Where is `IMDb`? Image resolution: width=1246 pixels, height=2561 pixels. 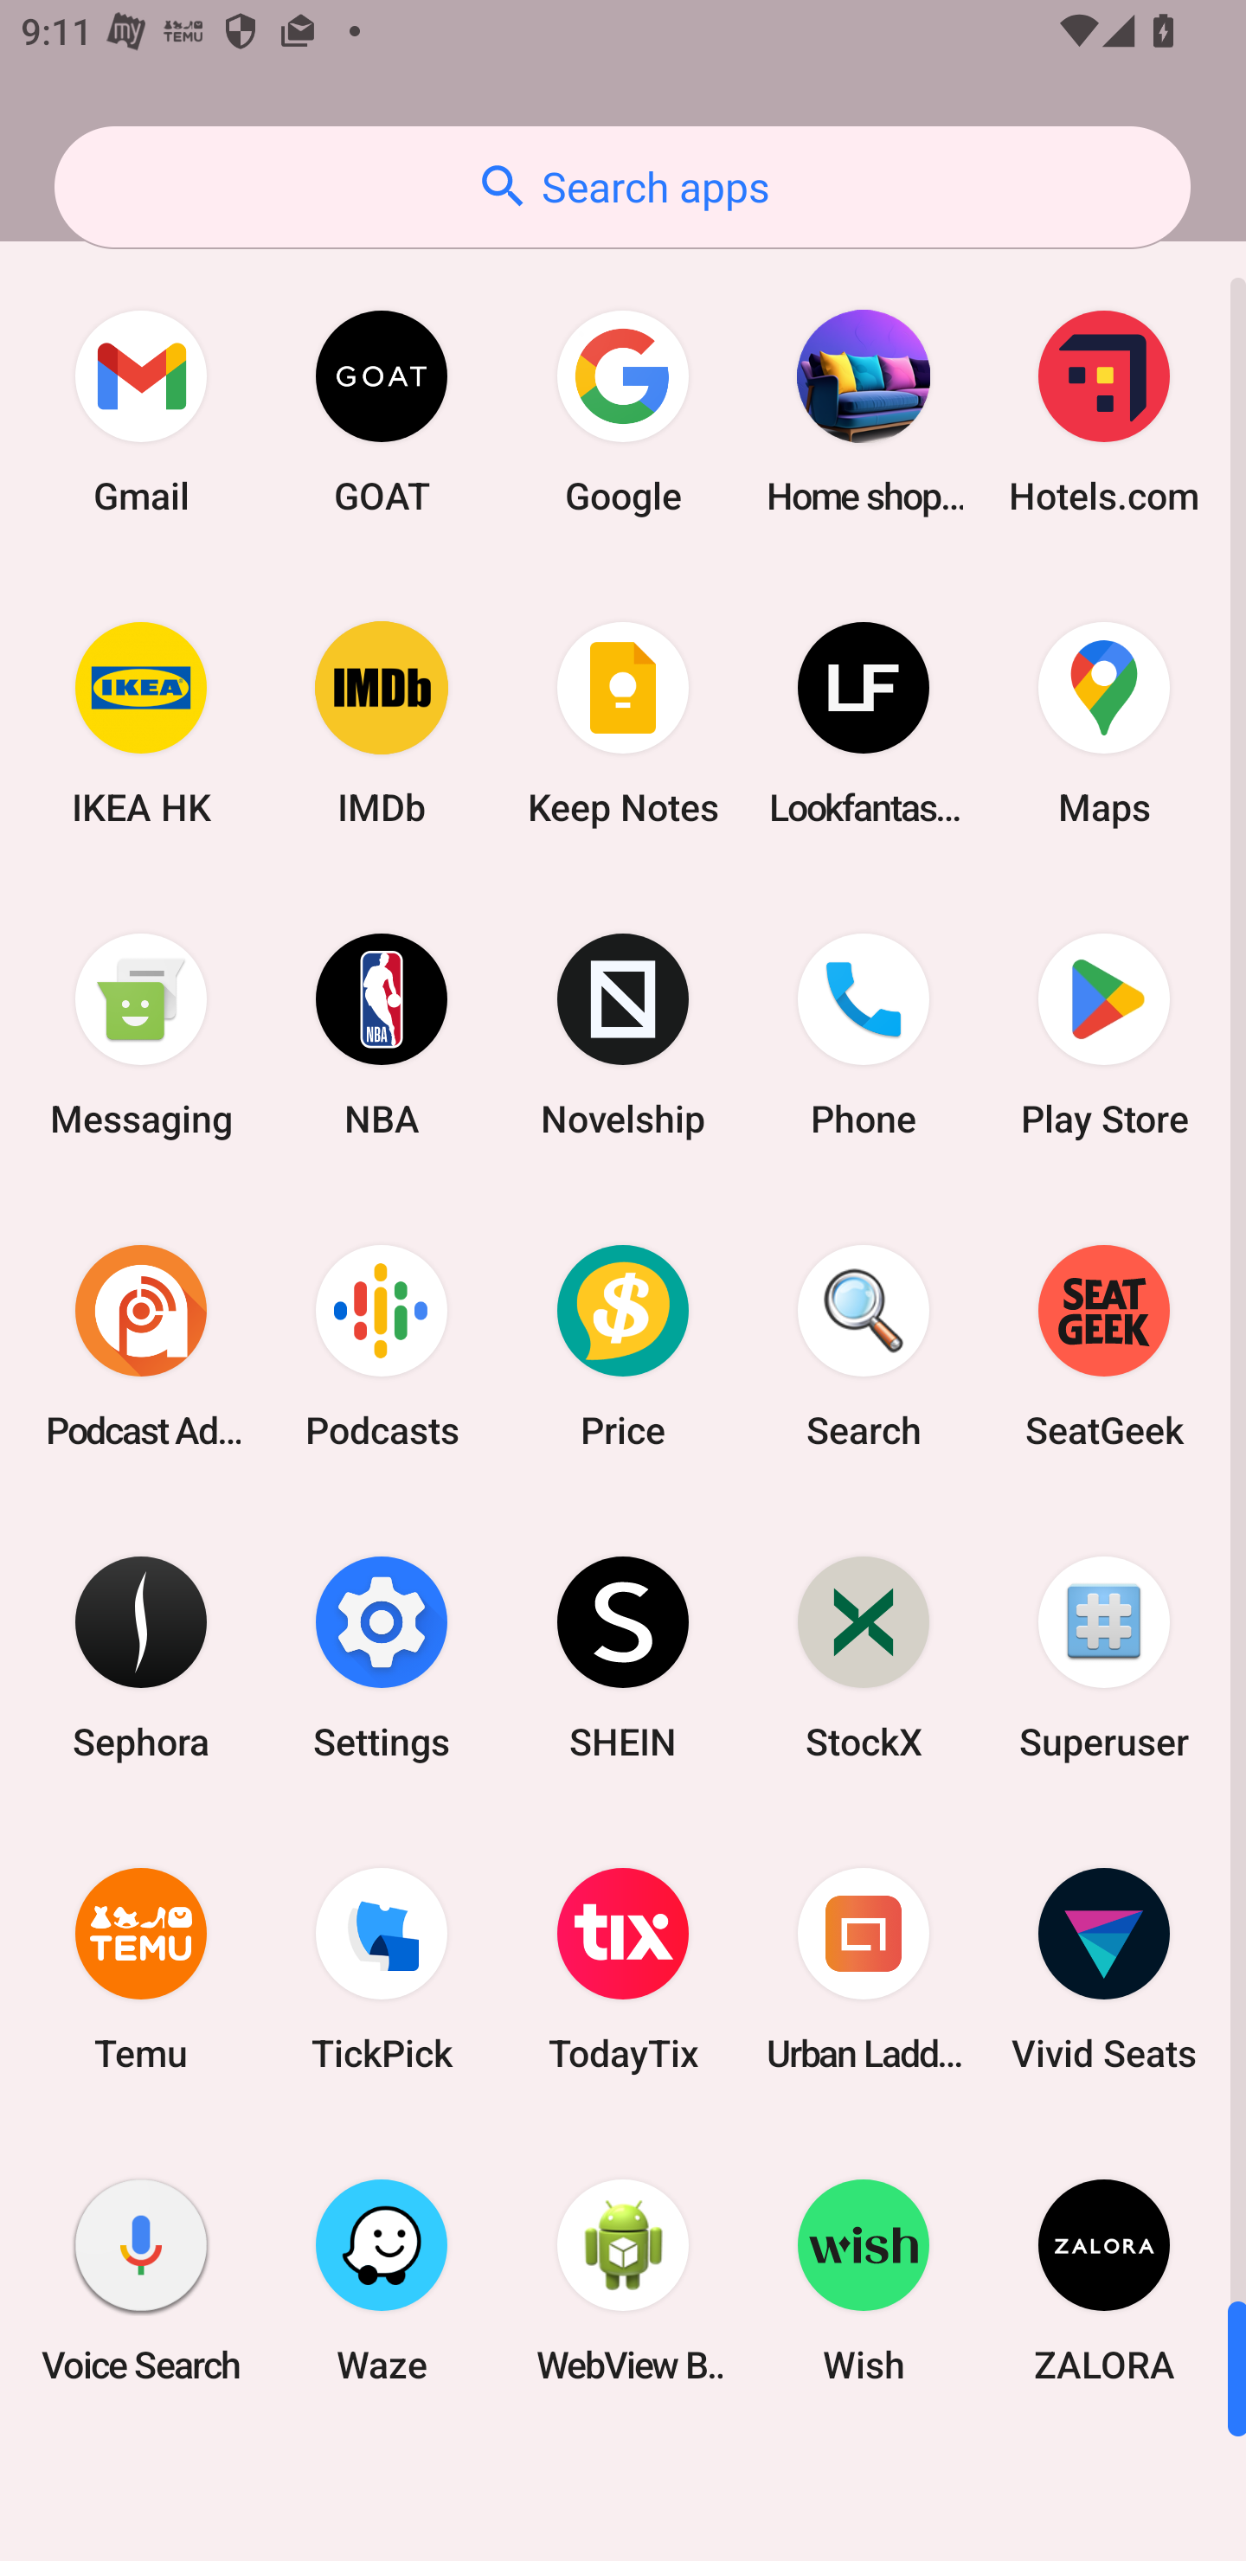 IMDb is located at coordinates (382, 723).